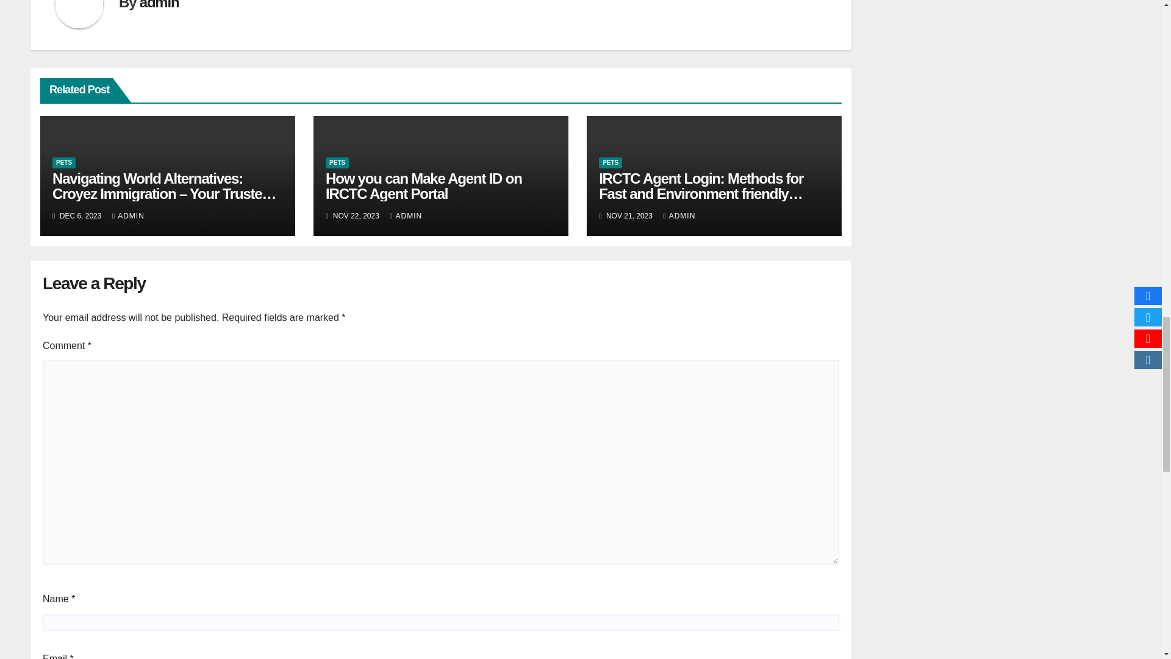 The height and width of the screenshot is (659, 1171). What do you see at coordinates (423, 185) in the screenshot?
I see `How you can Make Agent ID on IRCTC Agent Portal` at bounding box center [423, 185].